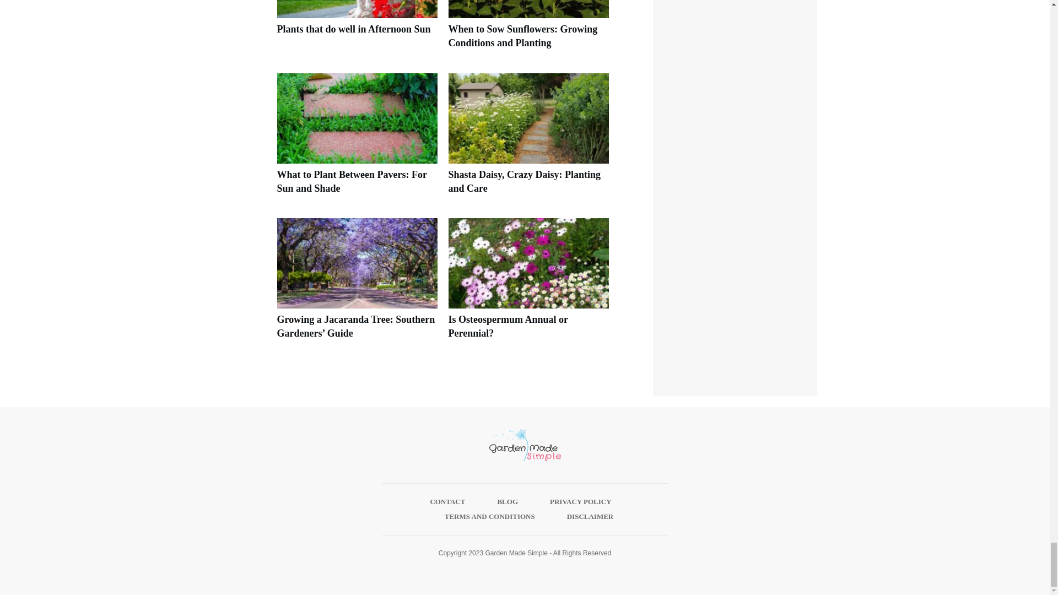  What do you see at coordinates (508, 326) in the screenshot?
I see `Is Osteospermum Annual or Perennial?` at bounding box center [508, 326].